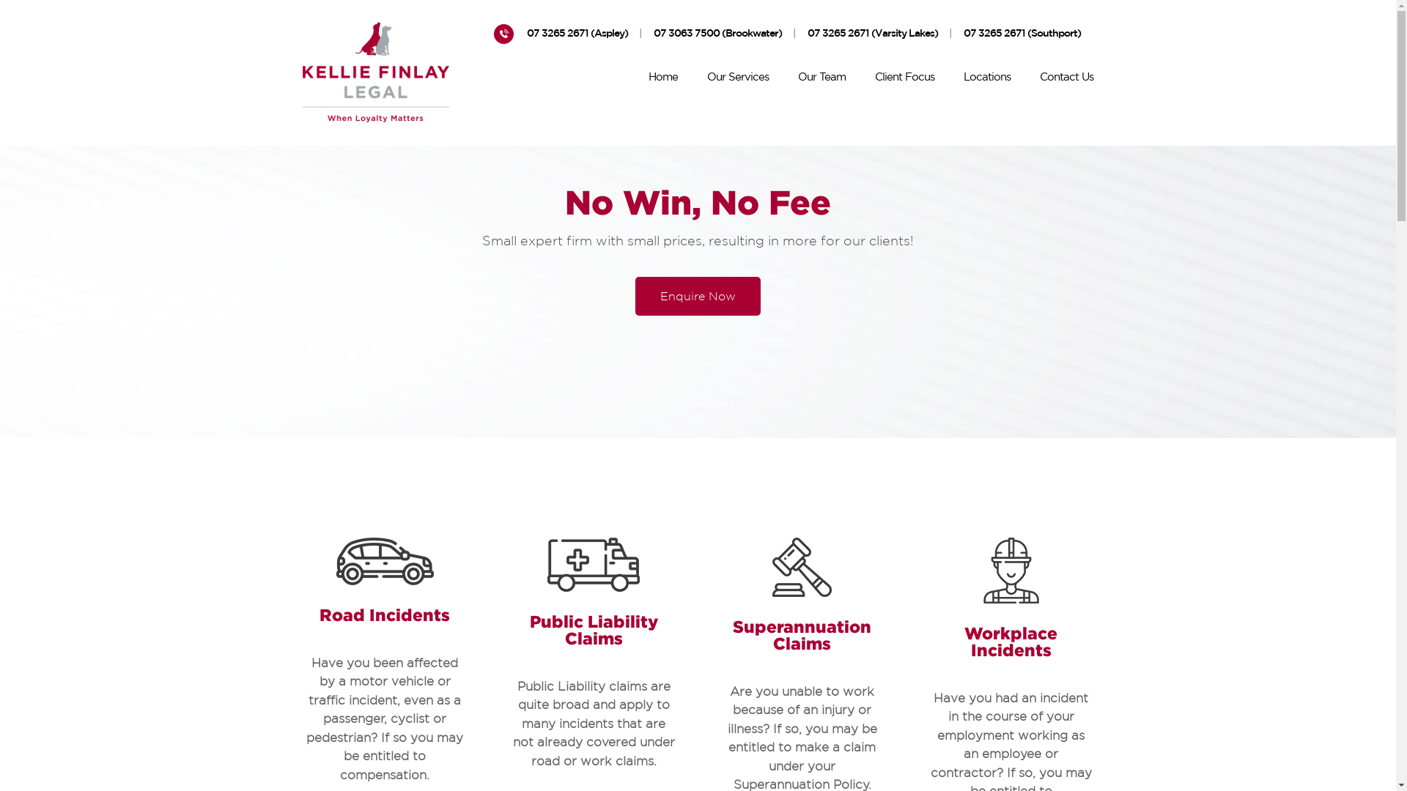 The height and width of the screenshot is (791, 1407). What do you see at coordinates (1067, 80) in the screenshot?
I see `Contact Us` at bounding box center [1067, 80].